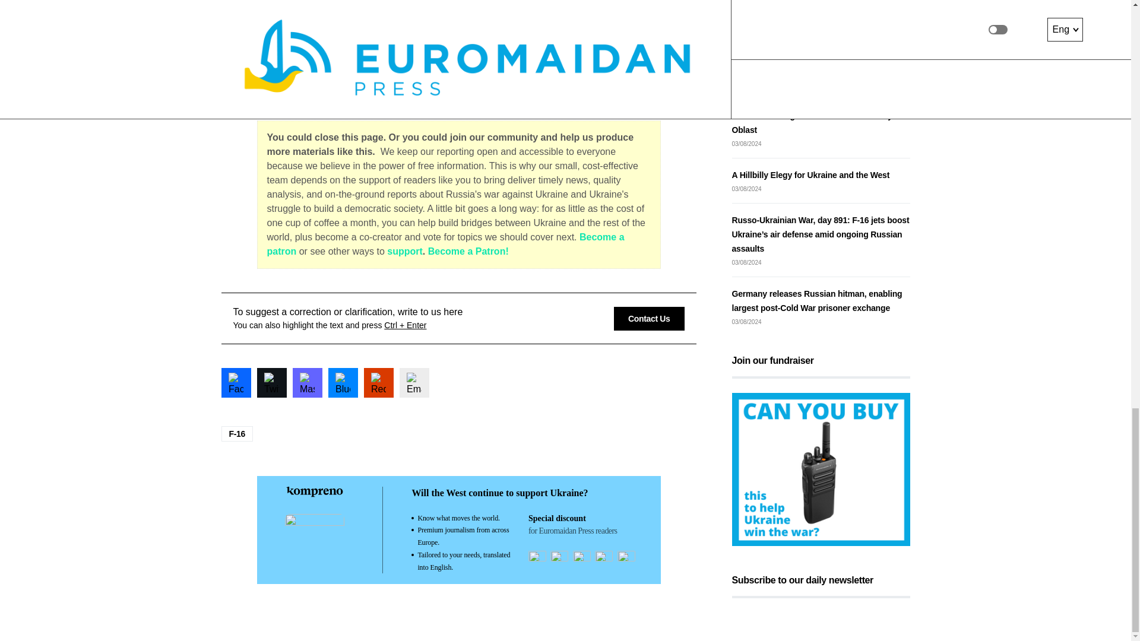  Describe the element at coordinates (236, 382) in the screenshot. I see `Share to Facebook` at that location.